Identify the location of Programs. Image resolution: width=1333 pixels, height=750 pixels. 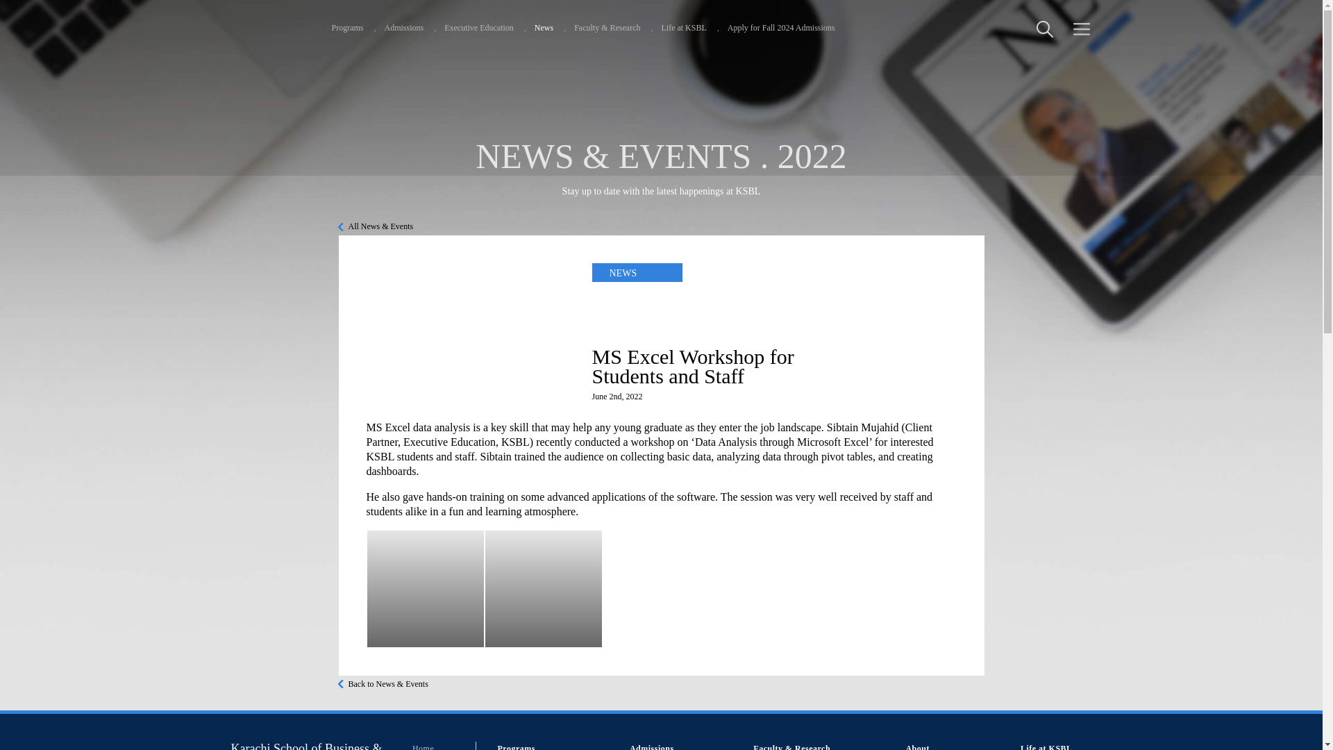
(348, 28).